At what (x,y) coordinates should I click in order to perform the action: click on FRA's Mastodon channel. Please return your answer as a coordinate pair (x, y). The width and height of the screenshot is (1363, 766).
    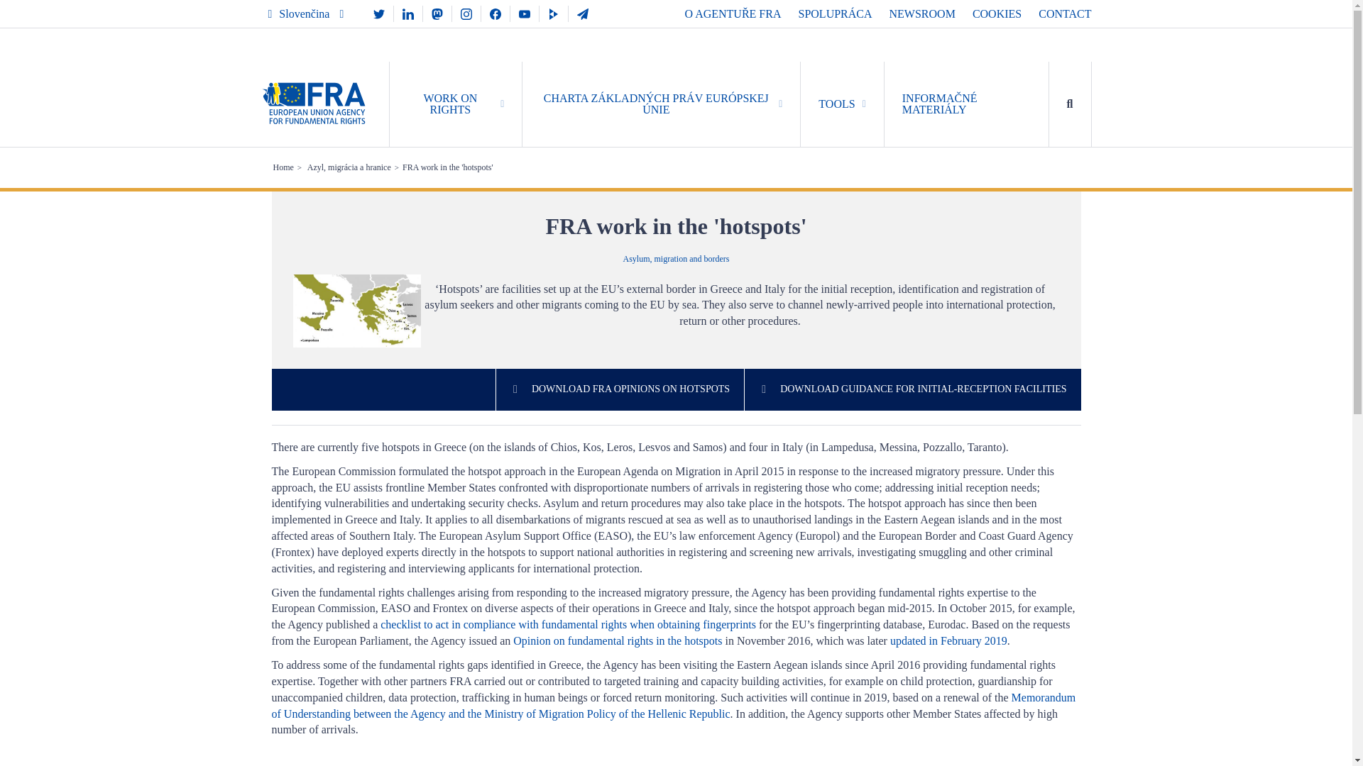
    Looking at the image, I should click on (437, 13).